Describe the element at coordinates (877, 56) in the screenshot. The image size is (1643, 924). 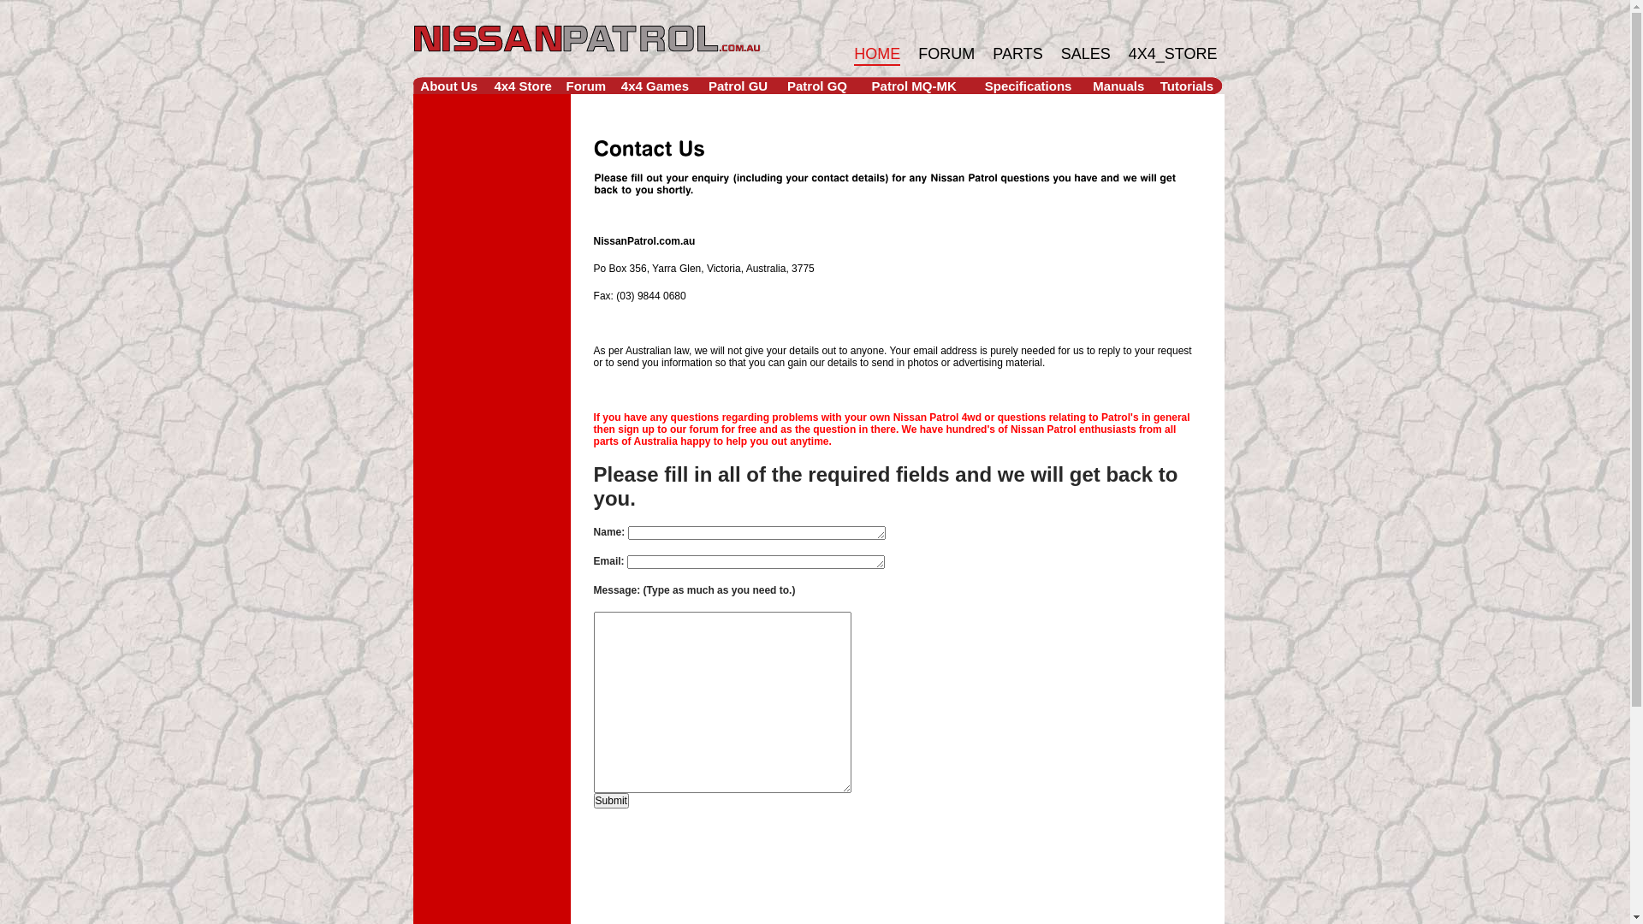
I see `HOME` at that location.